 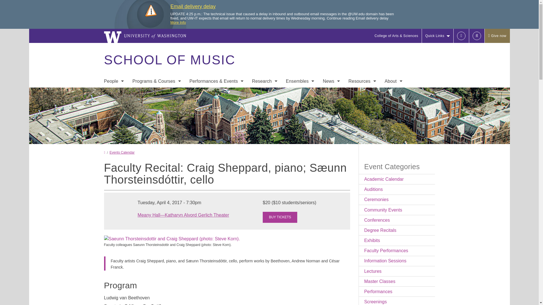 I want to click on SCHOOL OF MUSIC, so click(x=169, y=60).